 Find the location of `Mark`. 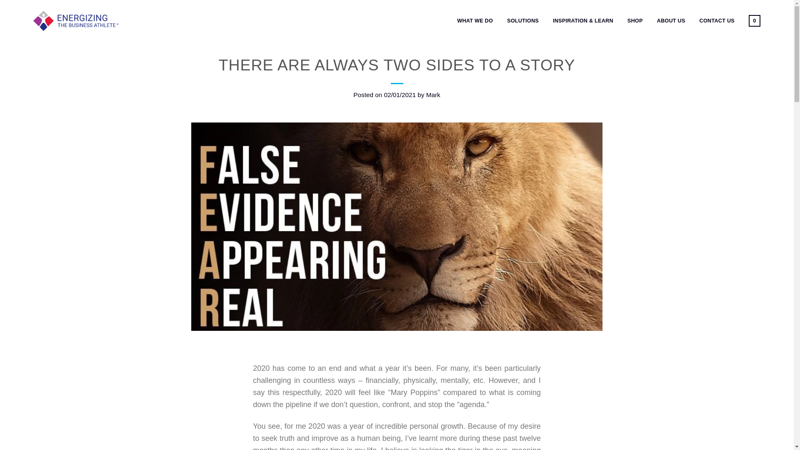

Mark is located at coordinates (433, 95).